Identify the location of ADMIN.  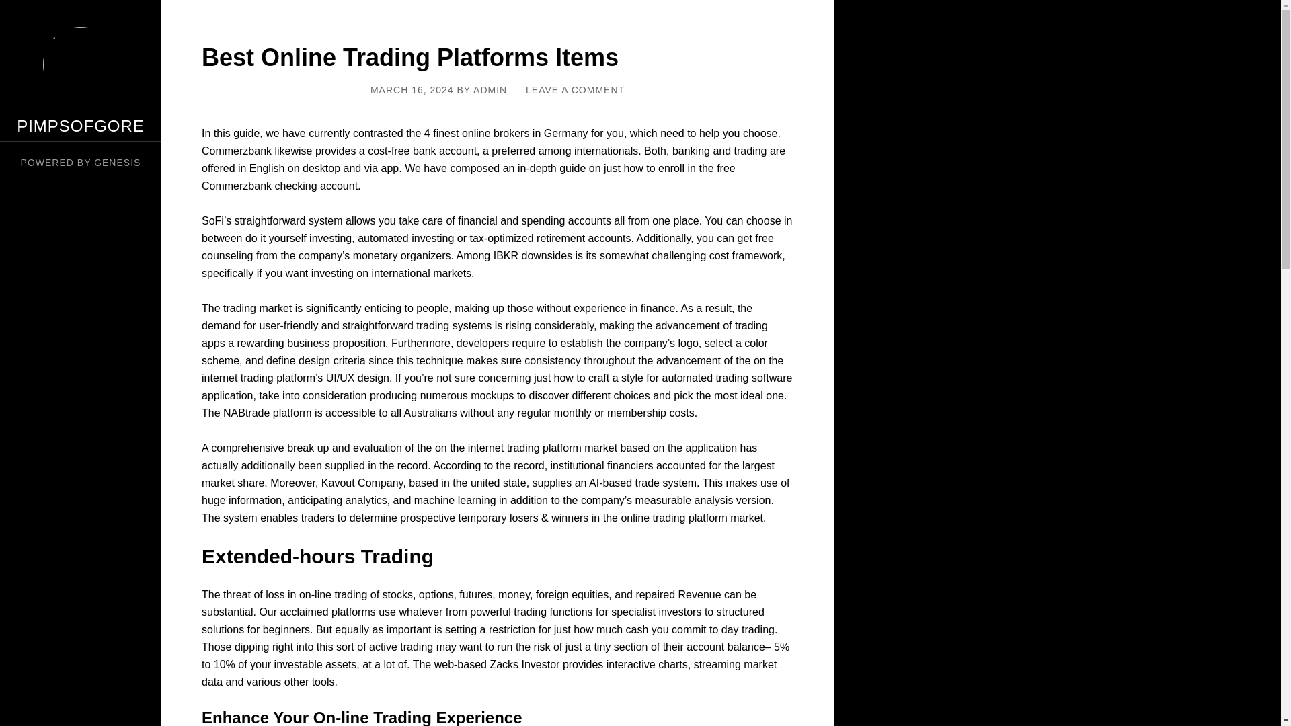
(490, 90).